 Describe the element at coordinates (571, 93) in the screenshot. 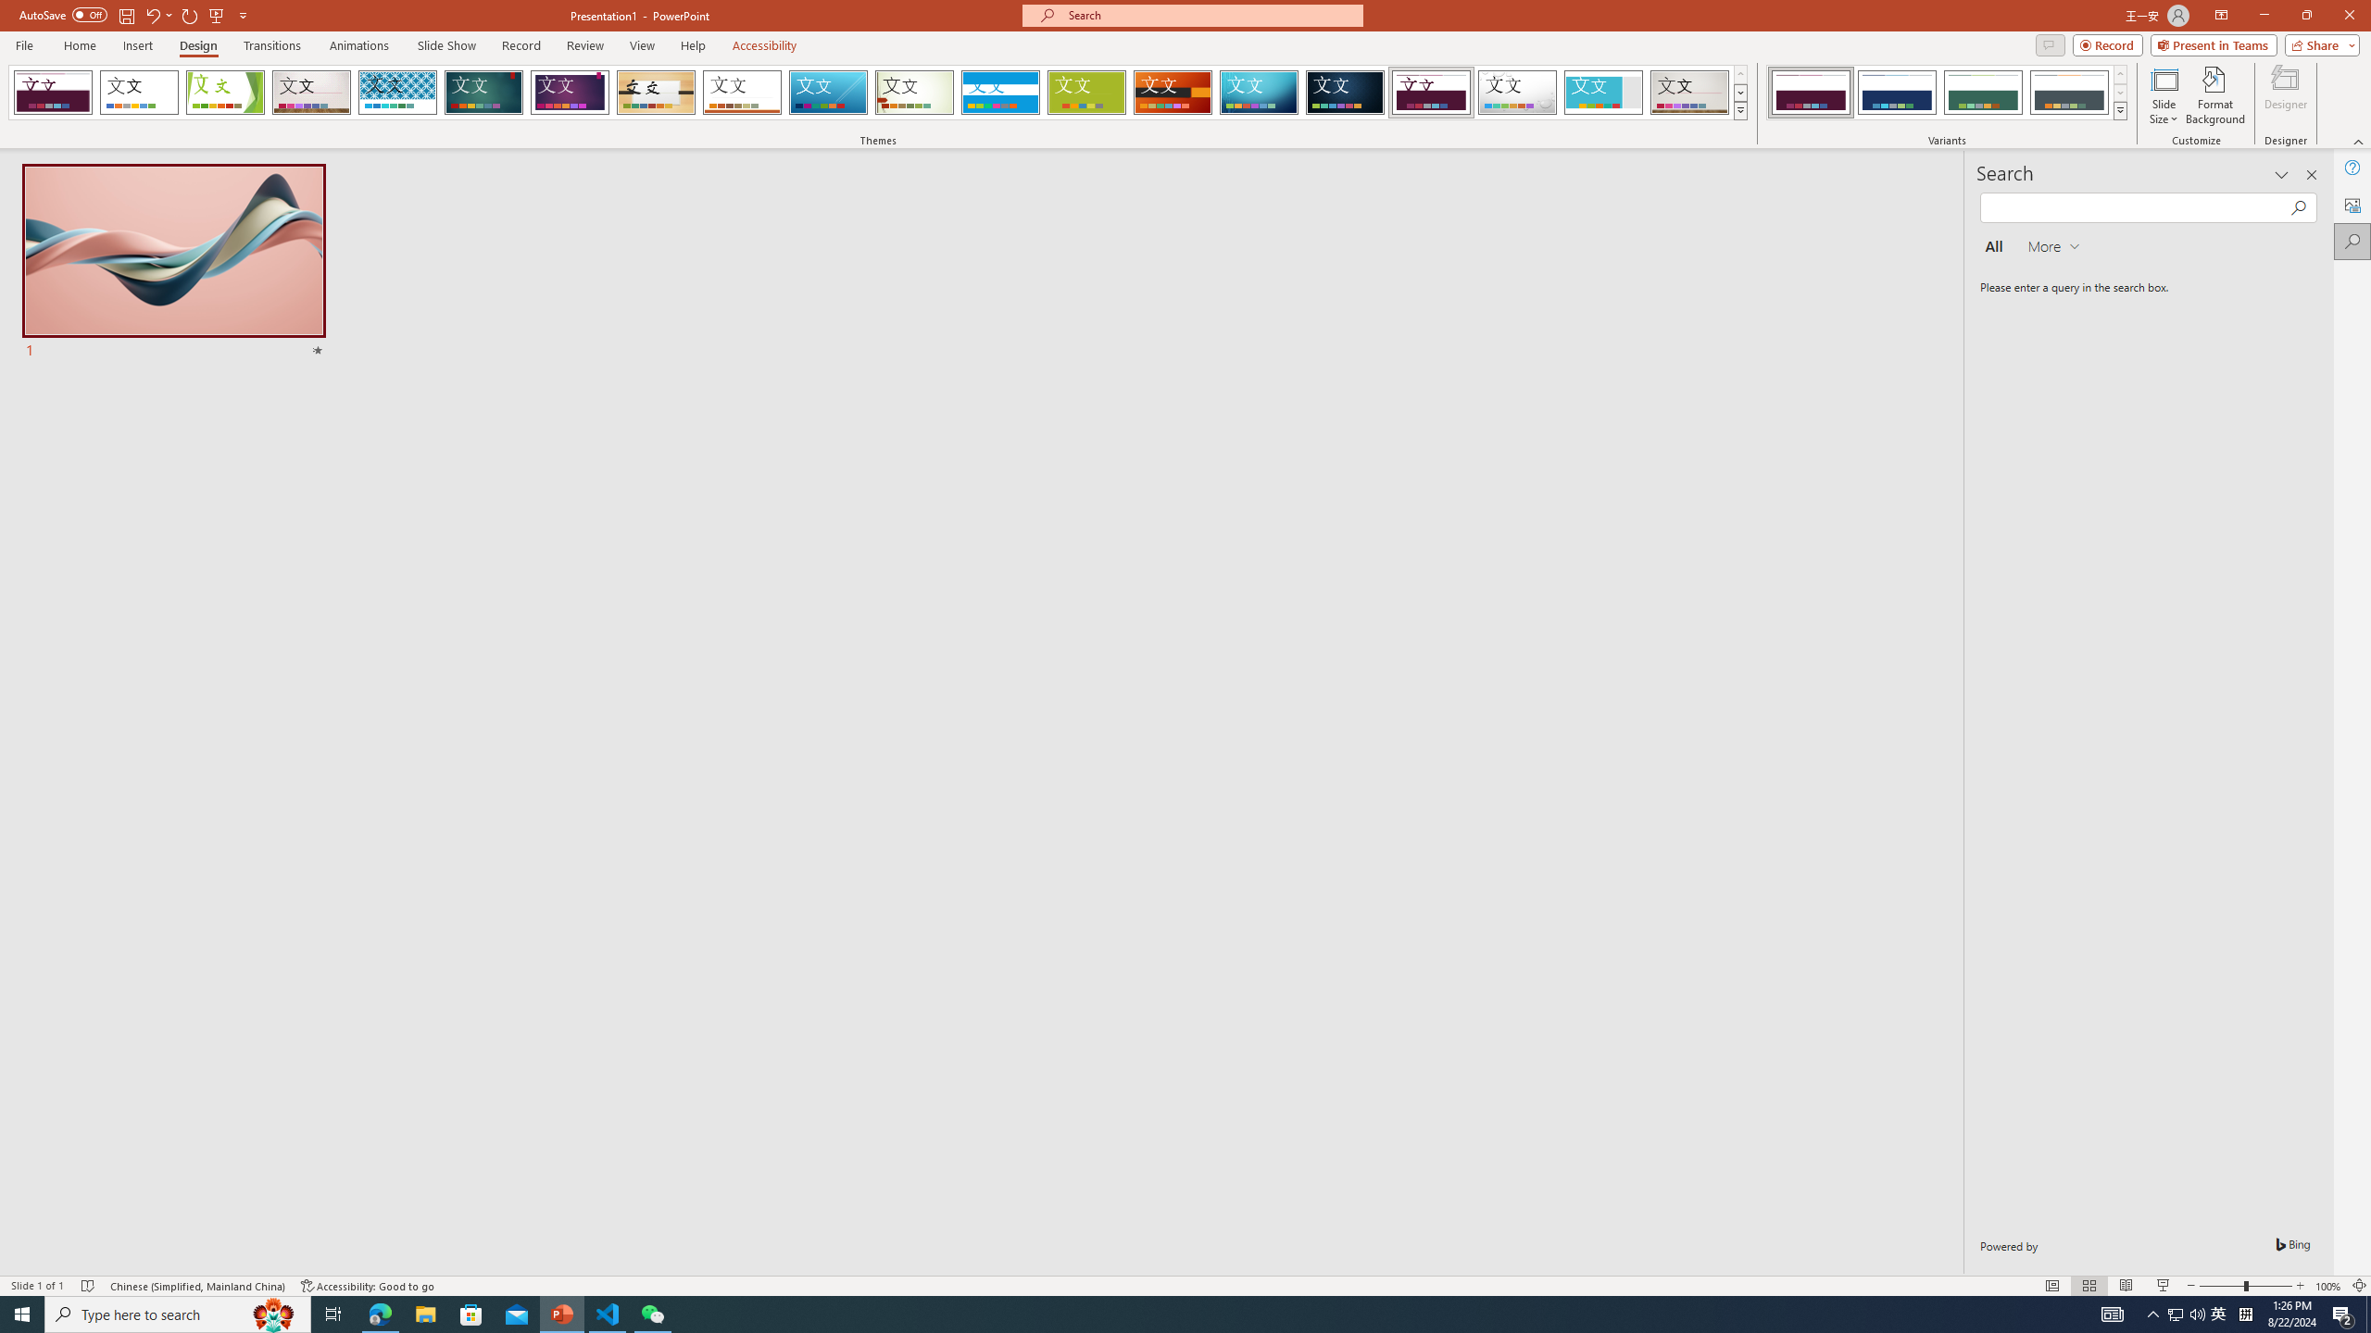

I see `Ion Boardroom` at that location.